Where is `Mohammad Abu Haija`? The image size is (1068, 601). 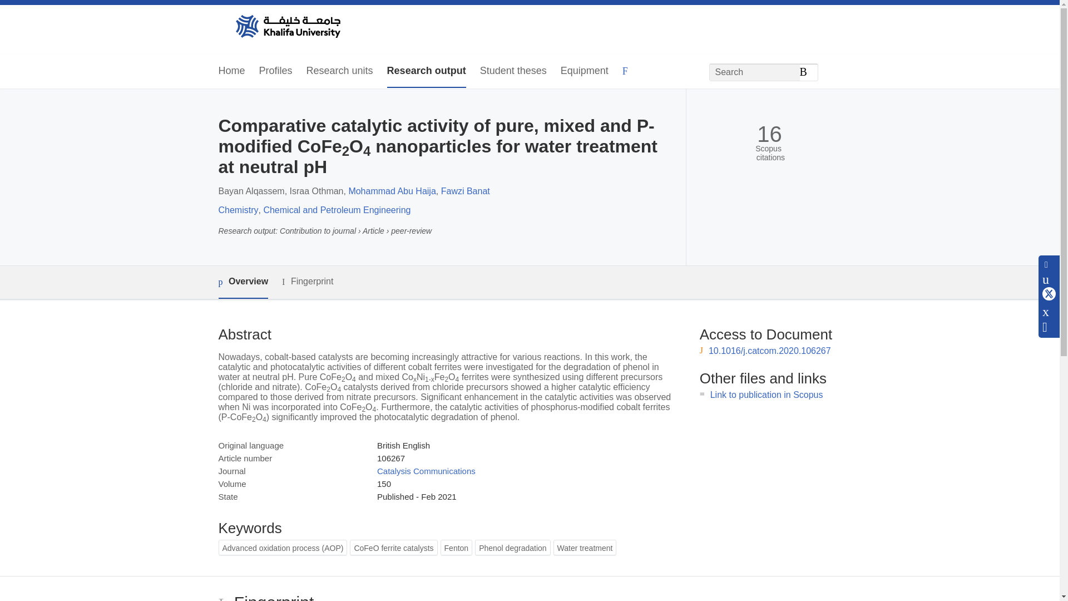
Mohammad Abu Haija is located at coordinates (392, 191).